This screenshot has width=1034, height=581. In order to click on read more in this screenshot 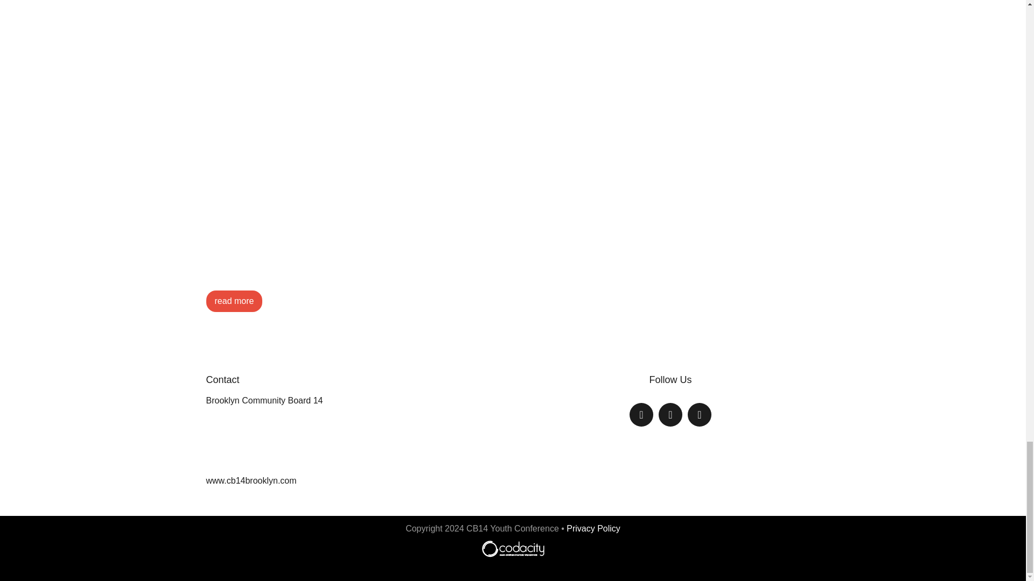, I will do `click(234, 301)`.